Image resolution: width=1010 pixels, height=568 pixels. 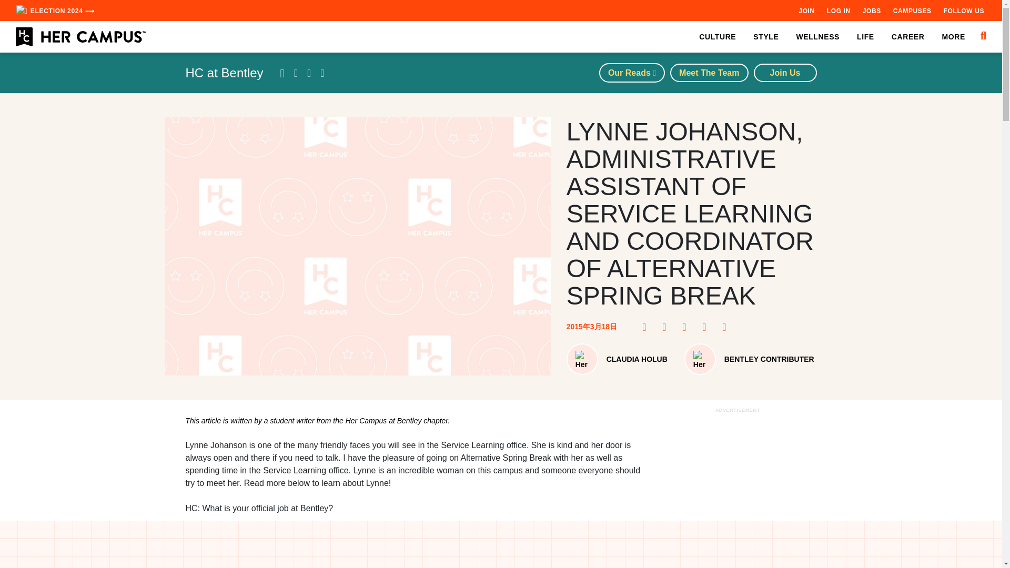 I want to click on Email, so click(x=727, y=327).